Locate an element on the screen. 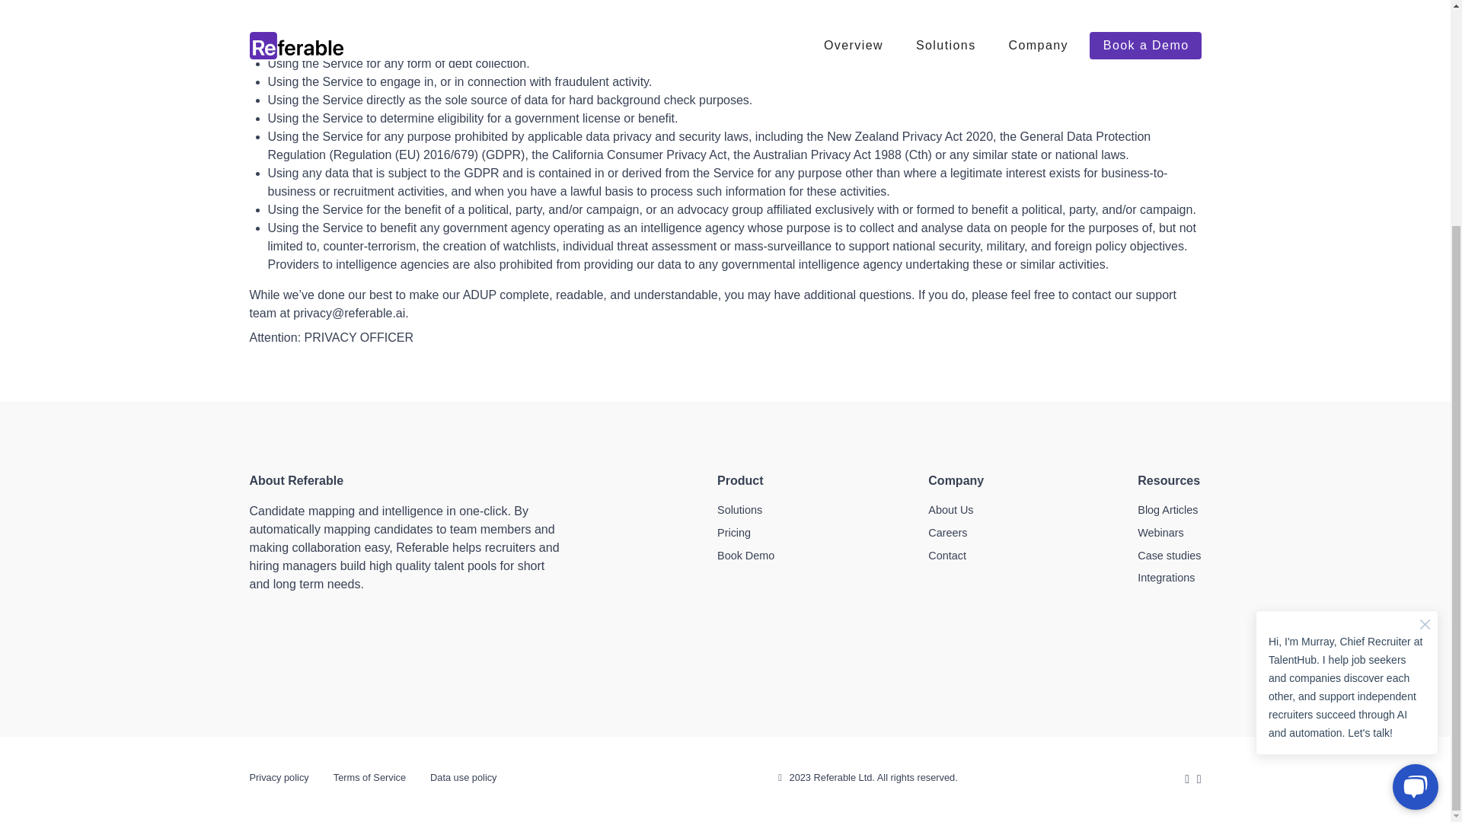 This screenshot has width=1462, height=822. Book Demo is located at coordinates (746, 556).